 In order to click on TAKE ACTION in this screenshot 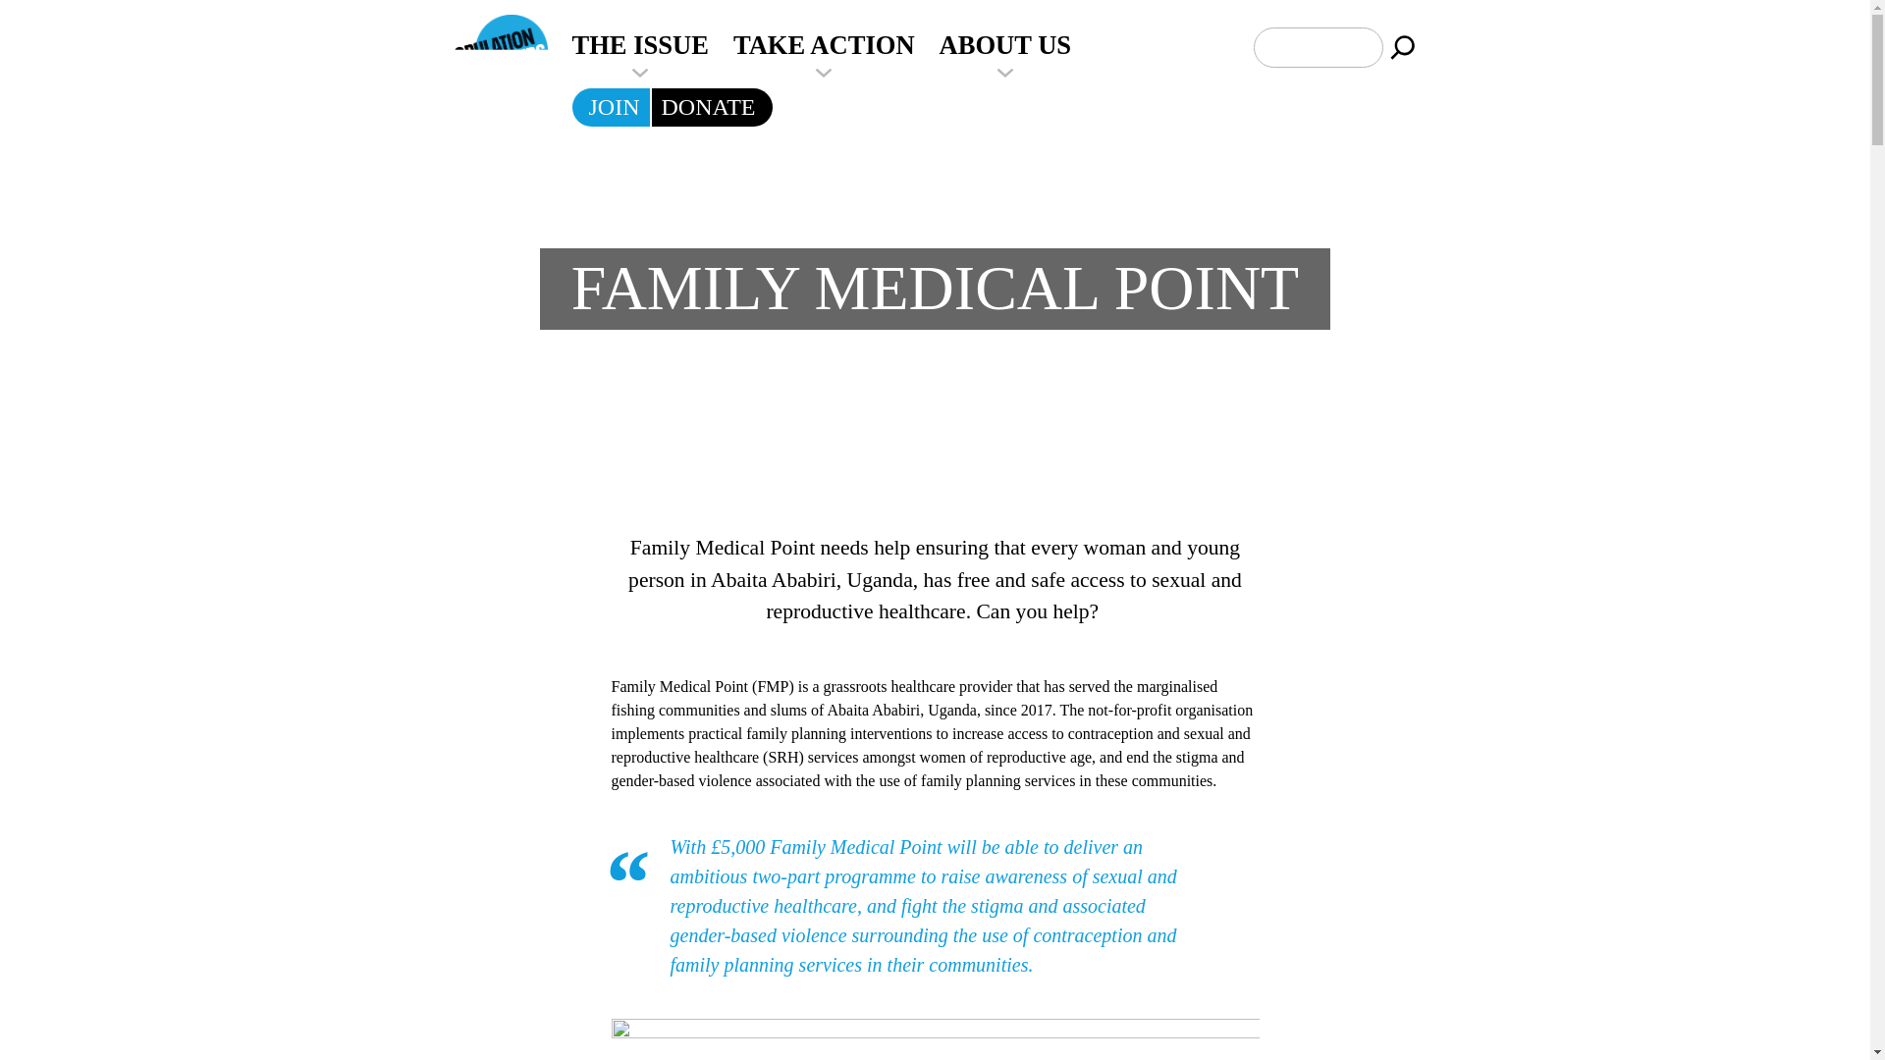, I will do `click(823, 45)`.